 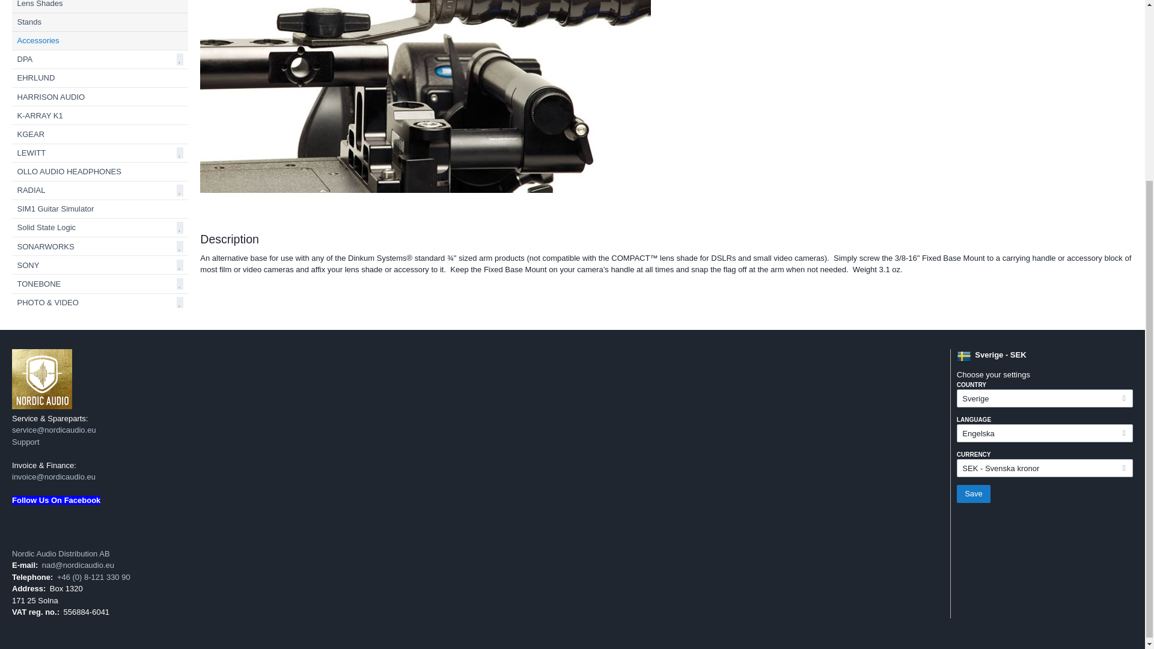 I want to click on Save, so click(x=973, y=494).